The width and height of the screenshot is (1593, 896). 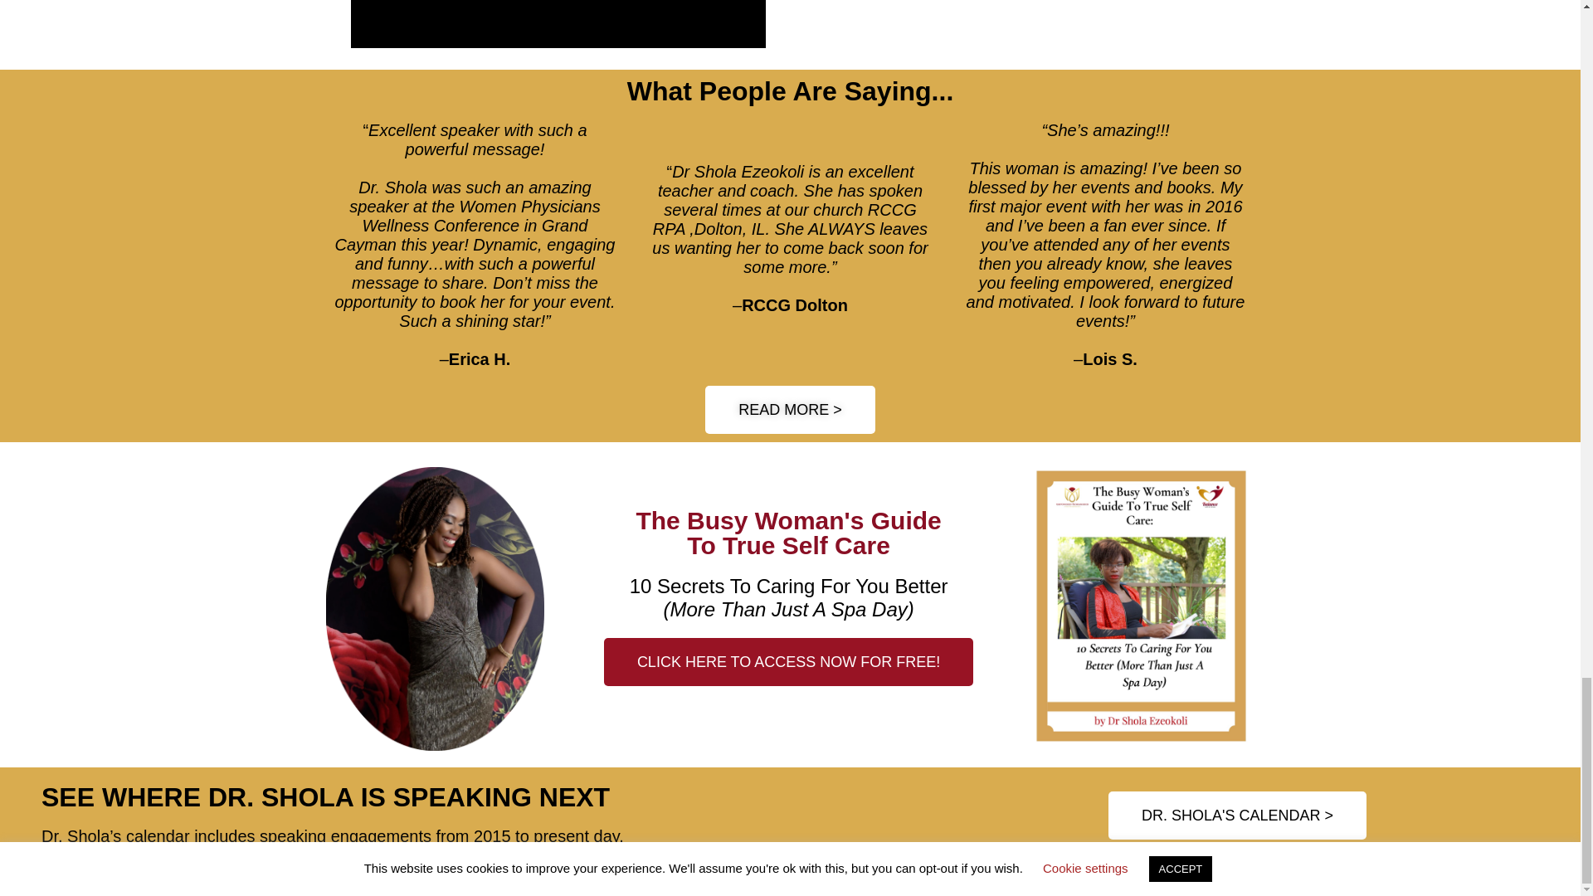 What do you see at coordinates (788, 662) in the screenshot?
I see `CLICK HERE TO ACCESS NOW FOR FREE!` at bounding box center [788, 662].